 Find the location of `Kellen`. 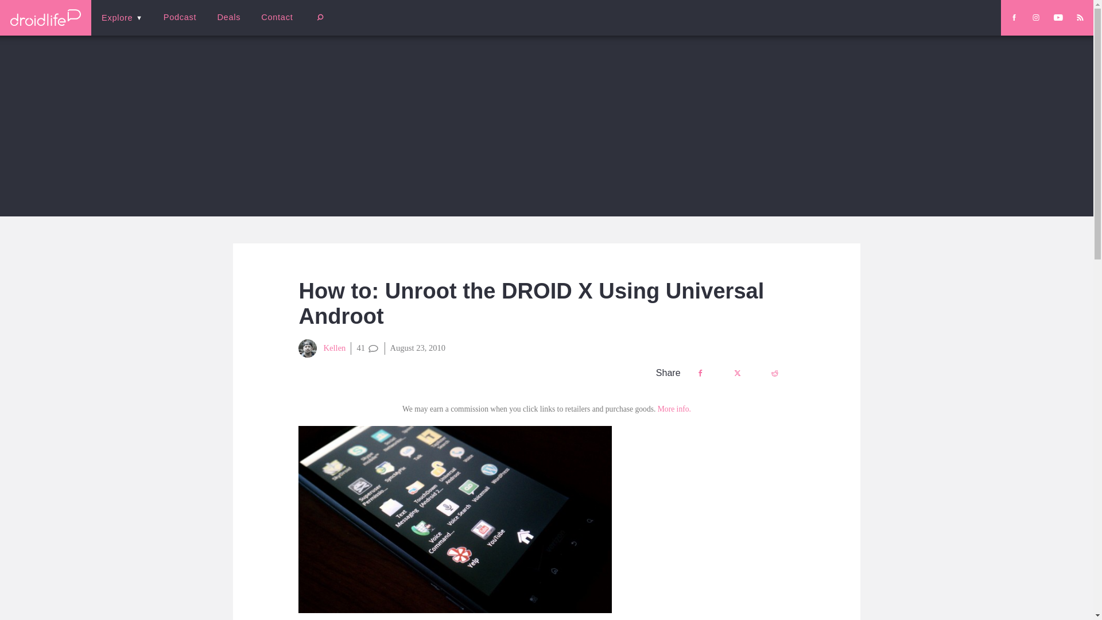

Kellen is located at coordinates (322, 348).